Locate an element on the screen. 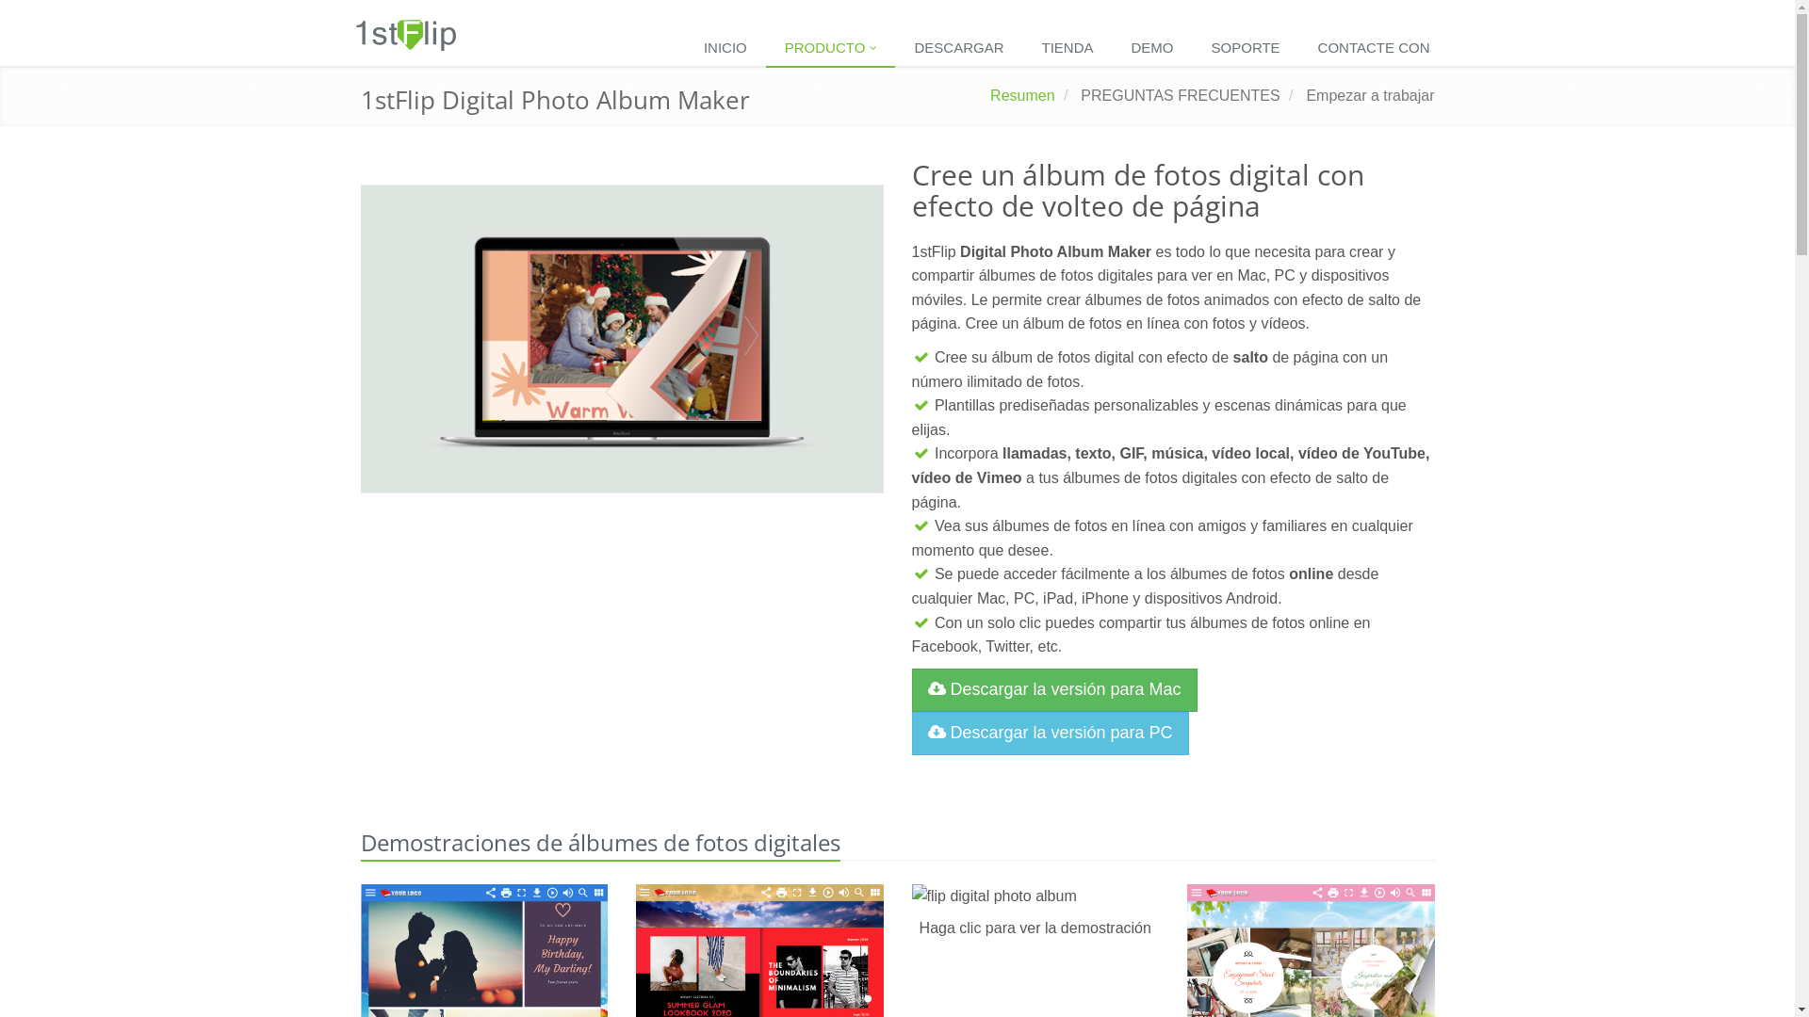  SOPORTE is located at coordinates (1246, 49).